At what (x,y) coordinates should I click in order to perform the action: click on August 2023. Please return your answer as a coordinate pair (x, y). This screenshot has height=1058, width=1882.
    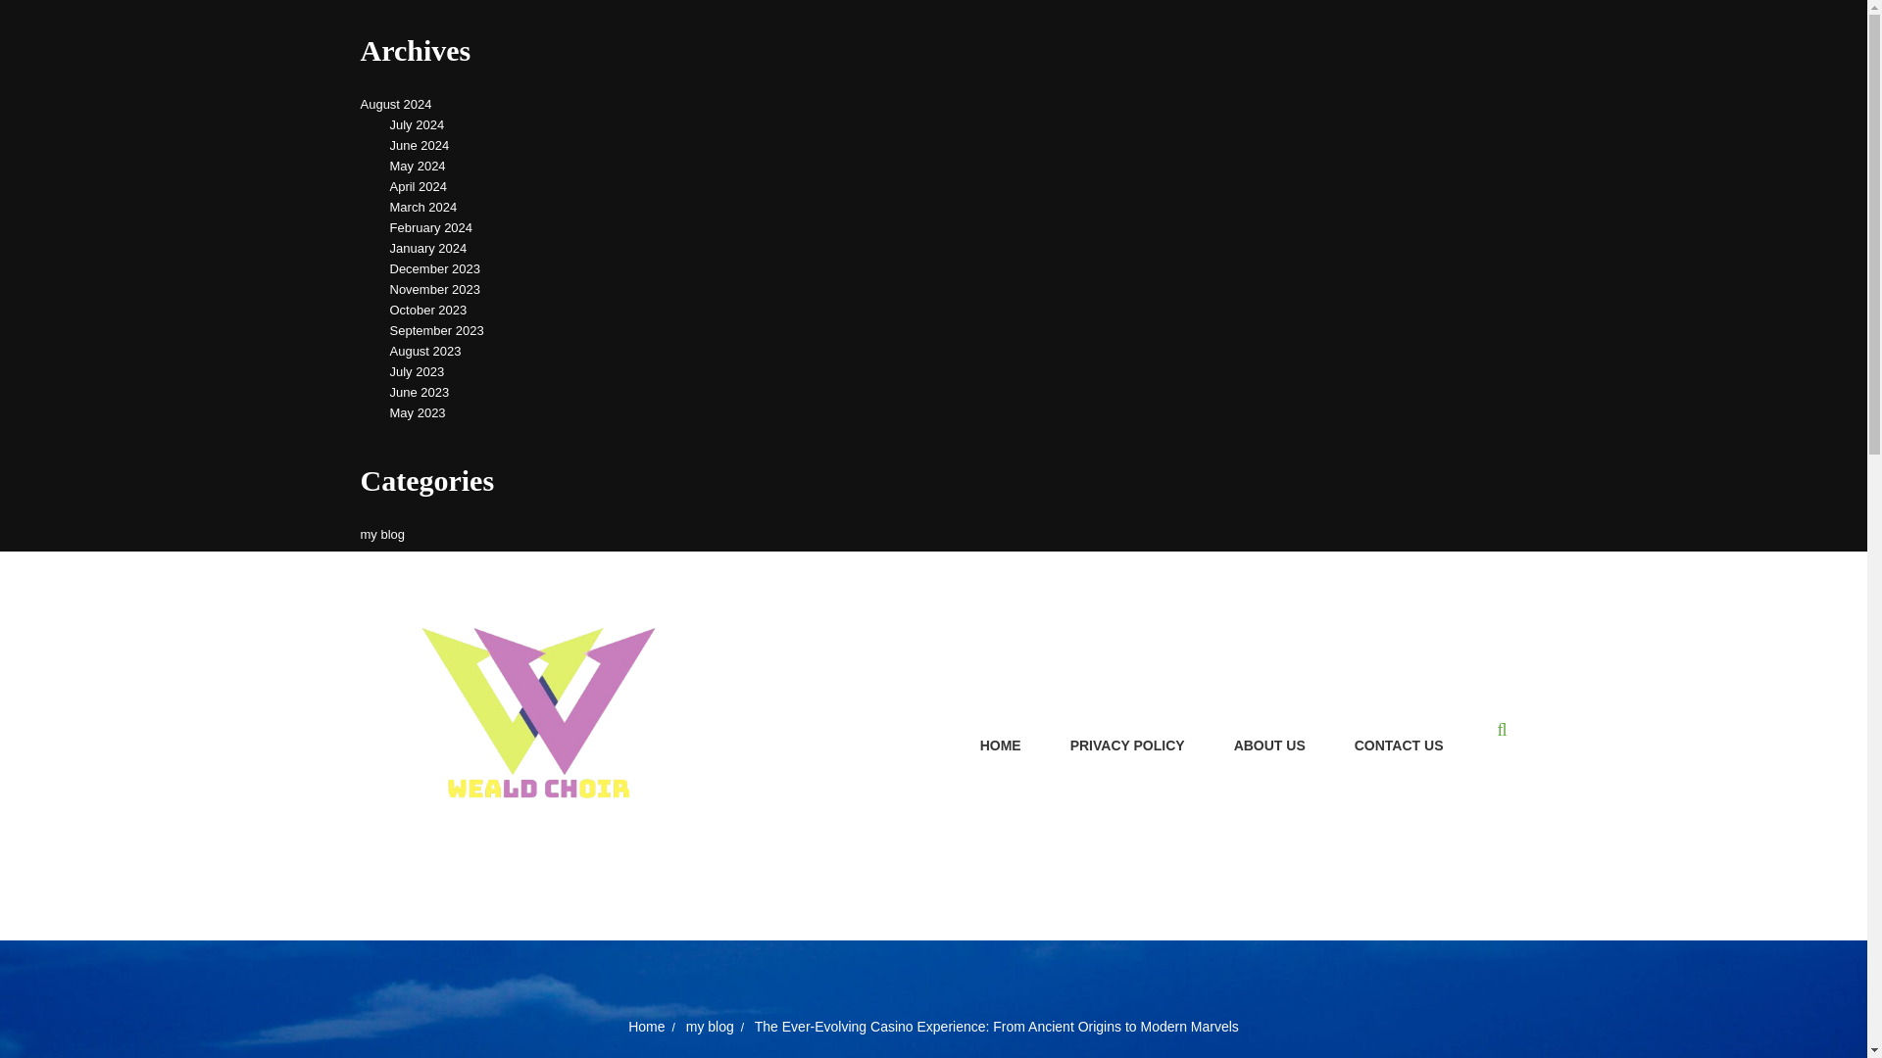
    Looking at the image, I should click on (425, 351).